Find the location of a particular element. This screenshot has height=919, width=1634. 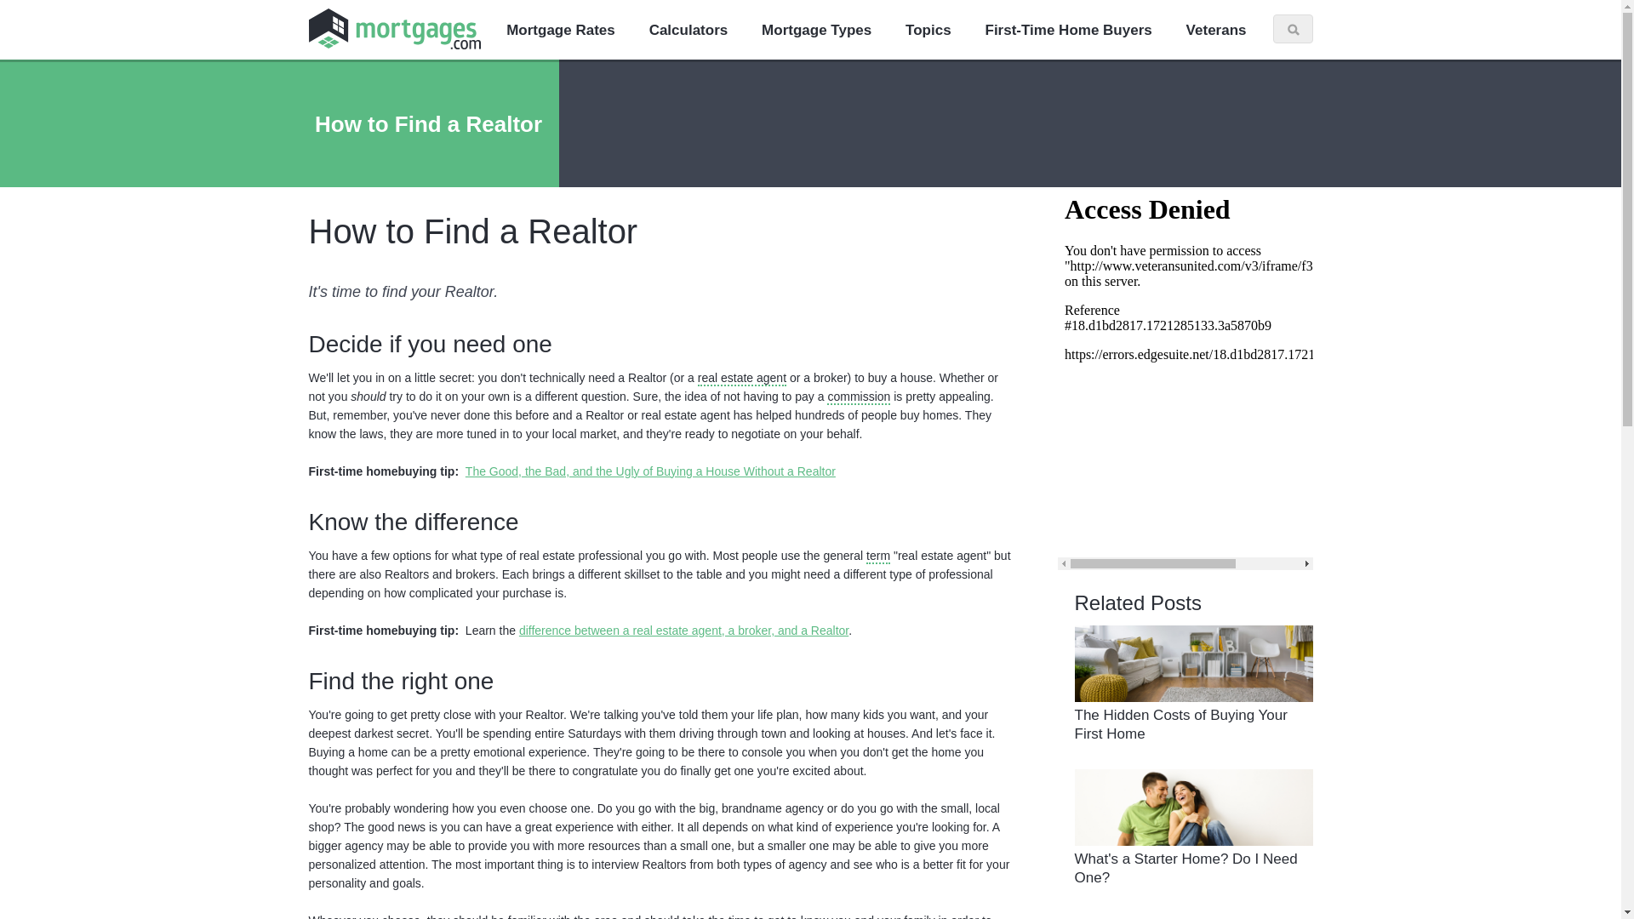

Calculators is located at coordinates (688, 30).